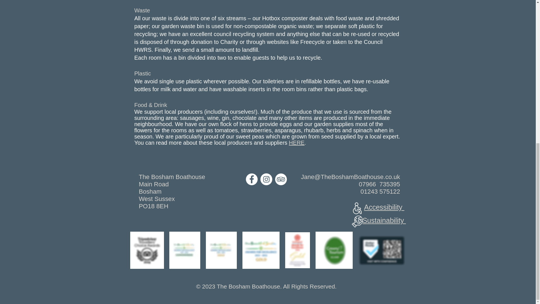 The image size is (540, 304). I want to click on HERE, so click(296, 142).